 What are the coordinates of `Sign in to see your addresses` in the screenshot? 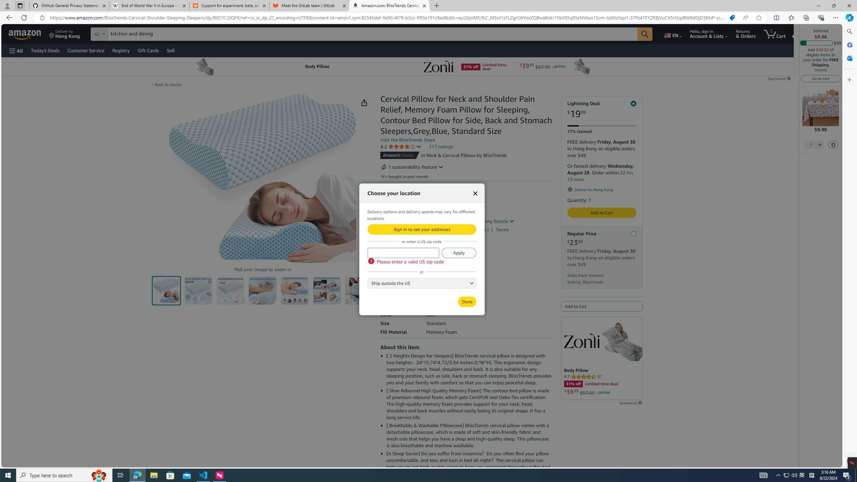 It's located at (421, 229).